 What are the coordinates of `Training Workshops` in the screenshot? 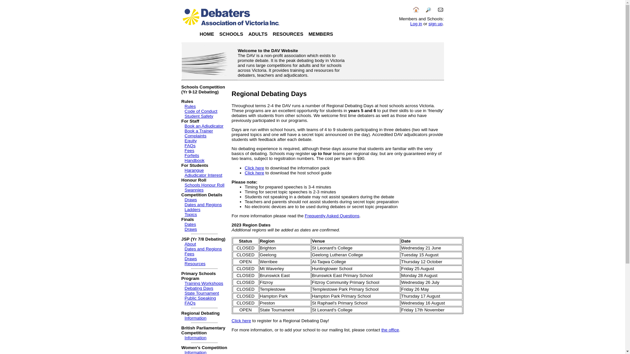 It's located at (204, 283).